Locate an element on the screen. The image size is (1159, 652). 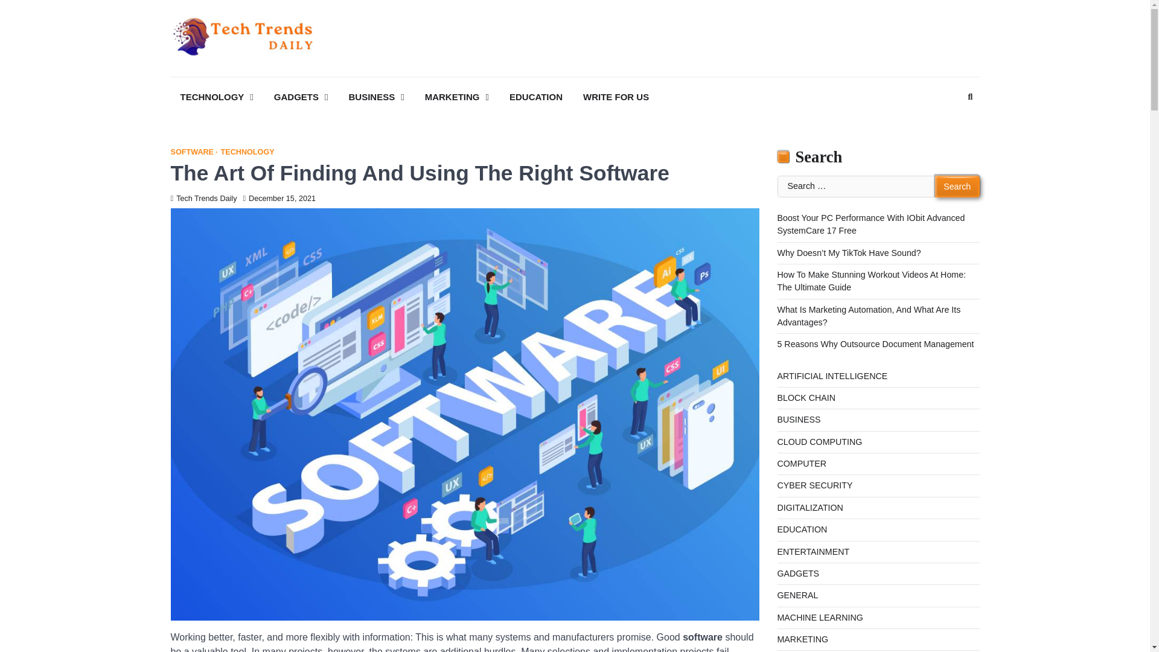
EDUCATION is located at coordinates (536, 97).